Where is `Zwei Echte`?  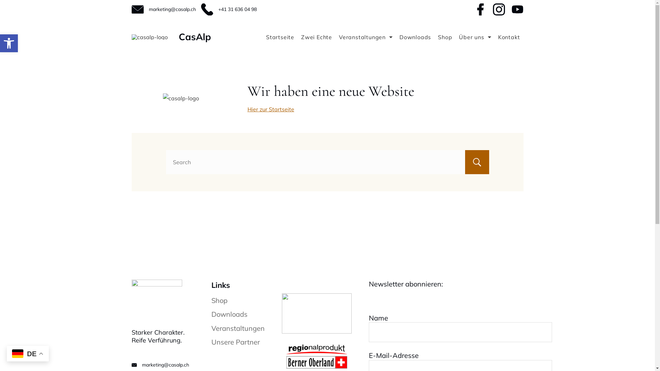 Zwei Echte is located at coordinates (317, 37).